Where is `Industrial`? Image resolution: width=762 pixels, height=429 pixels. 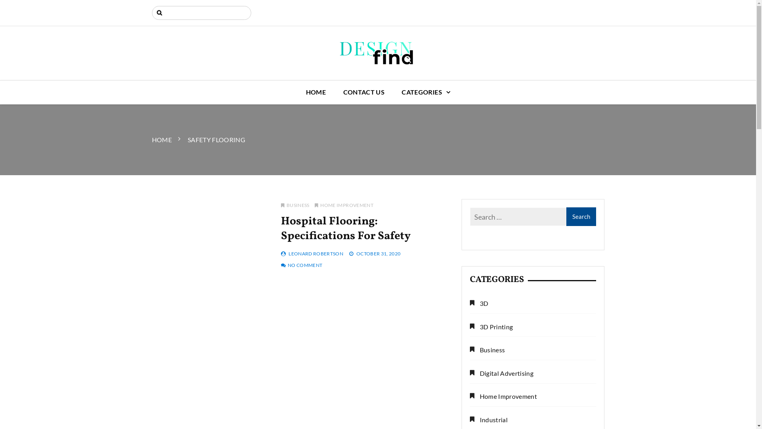 Industrial is located at coordinates (489, 420).